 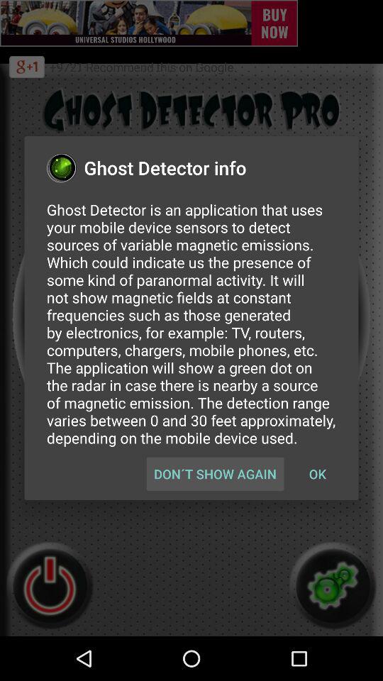 What do you see at coordinates (215, 474) in the screenshot?
I see `click the item at the bottom` at bounding box center [215, 474].